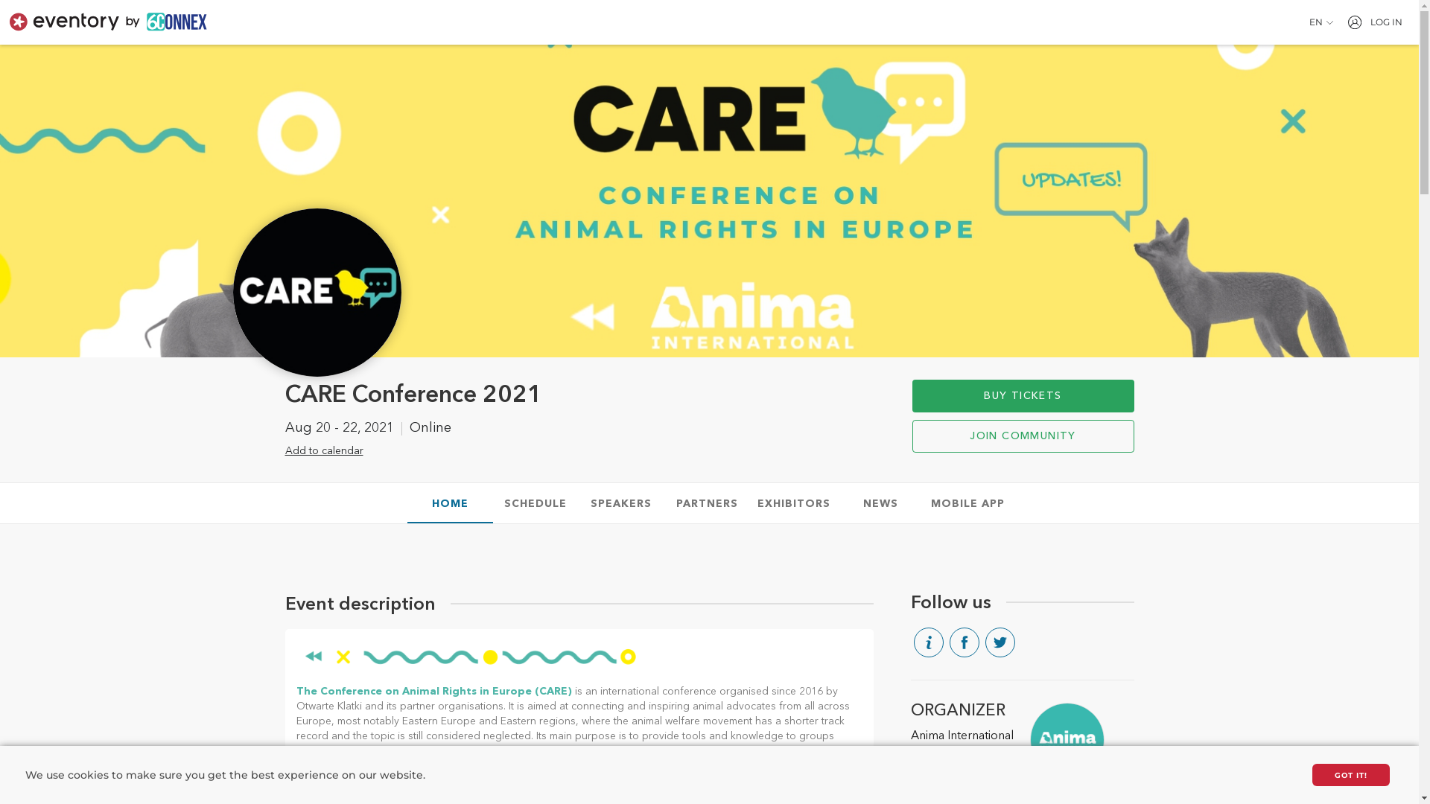 This screenshot has height=804, width=1430. What do you see at coordinates (793, 503) in the screenshot?
I see `EXHIBITORS` at bounding box center [793, 503].